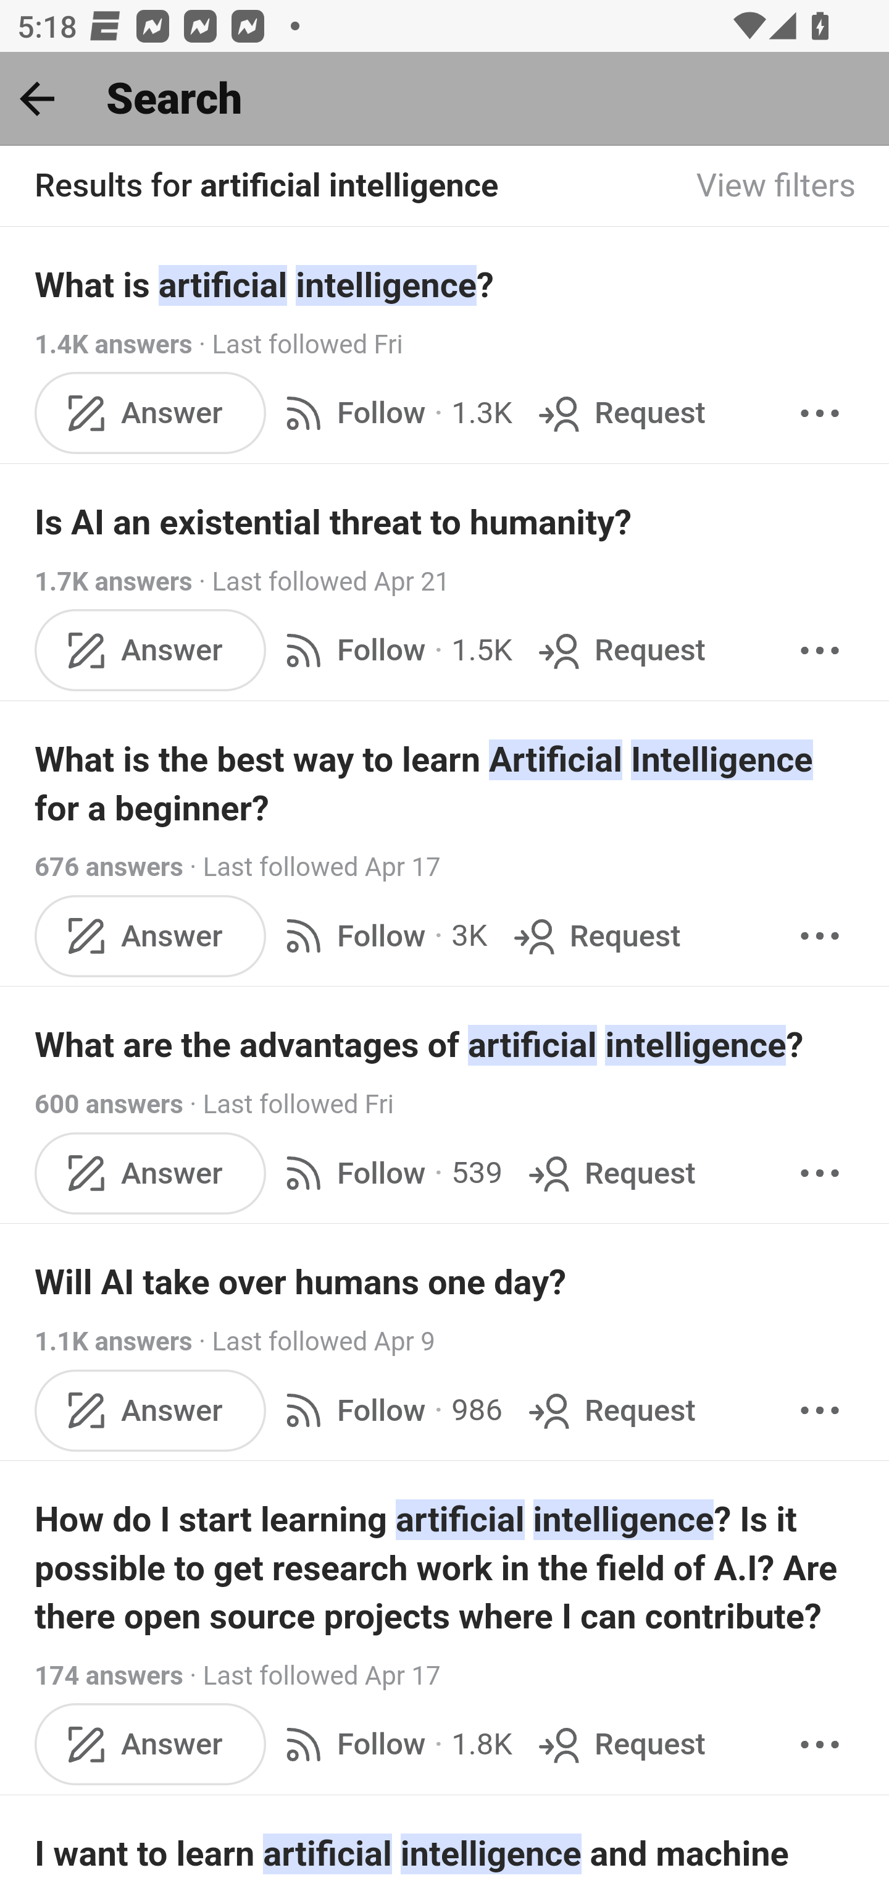 Image resolution: width=889 pixels, height=1878 pixels. Describe the element at coordinates (109, 1105) in the screenshot. I see `600 answers 600  answers` at that location.